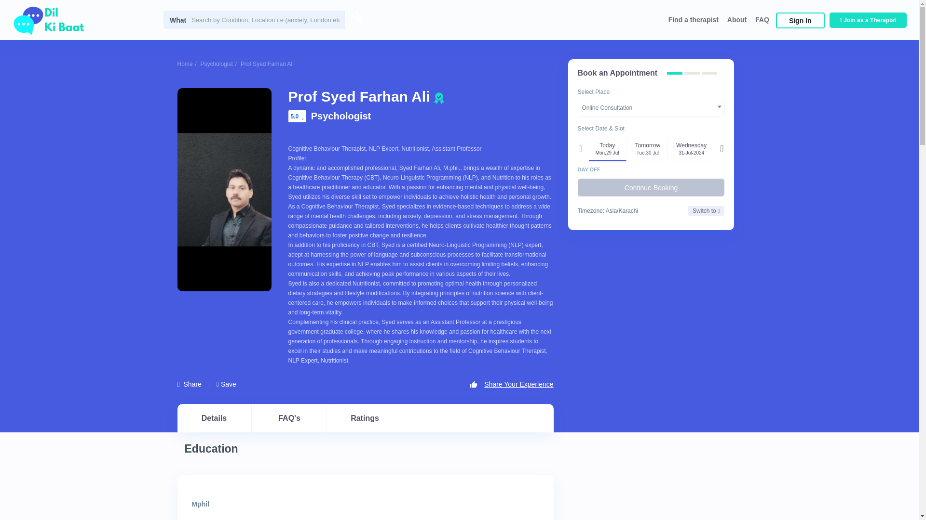 Image resolution: width=926 pixels, height=520 pixels. What do you see at coordinates (215, 418) in the screenshot?
I see `Details` at bounding box center [215, 418].